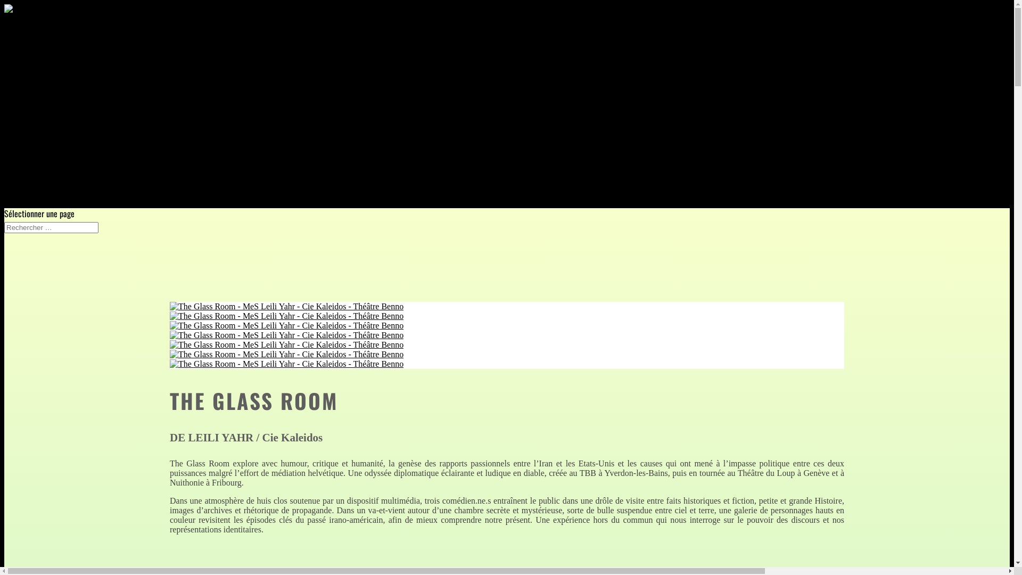 The image size is (1022, 575). I want to click on Cie ELEKTRA, so click(67, 126).